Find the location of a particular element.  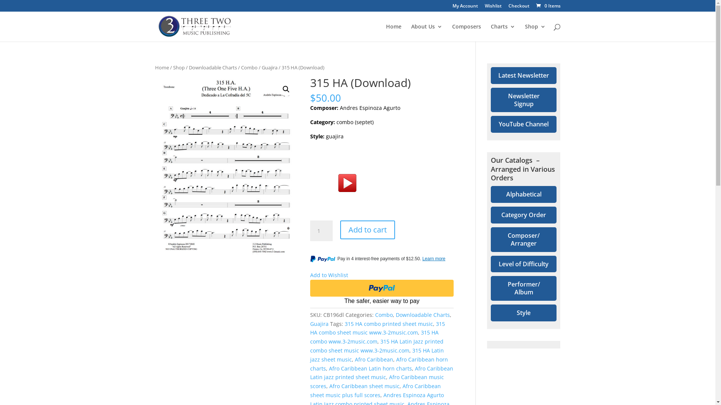

Combo is located at coordinates (384, 315).